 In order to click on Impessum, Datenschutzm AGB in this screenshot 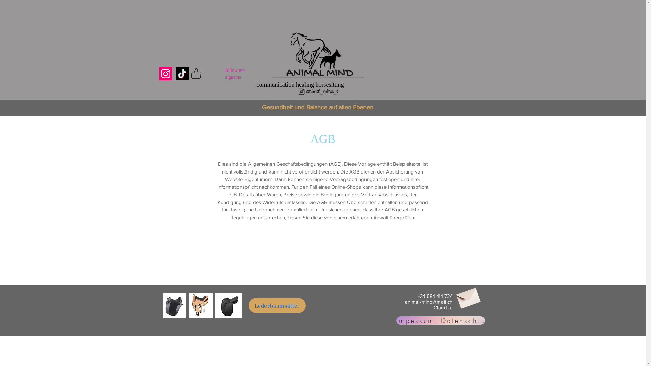, I will do `click(440, 321)`.